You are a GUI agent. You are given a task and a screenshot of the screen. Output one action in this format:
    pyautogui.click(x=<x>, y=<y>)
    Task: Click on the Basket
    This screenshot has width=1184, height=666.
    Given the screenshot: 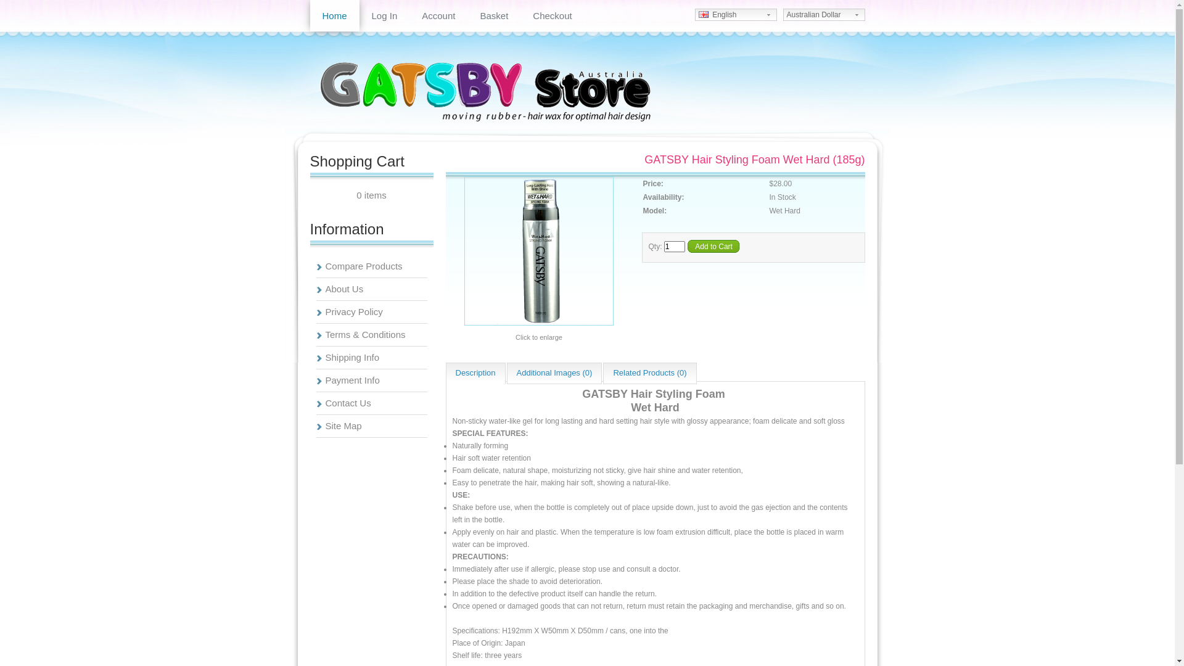 What is the action you would take?
    pyautogui.click(x=494, y=16)
    